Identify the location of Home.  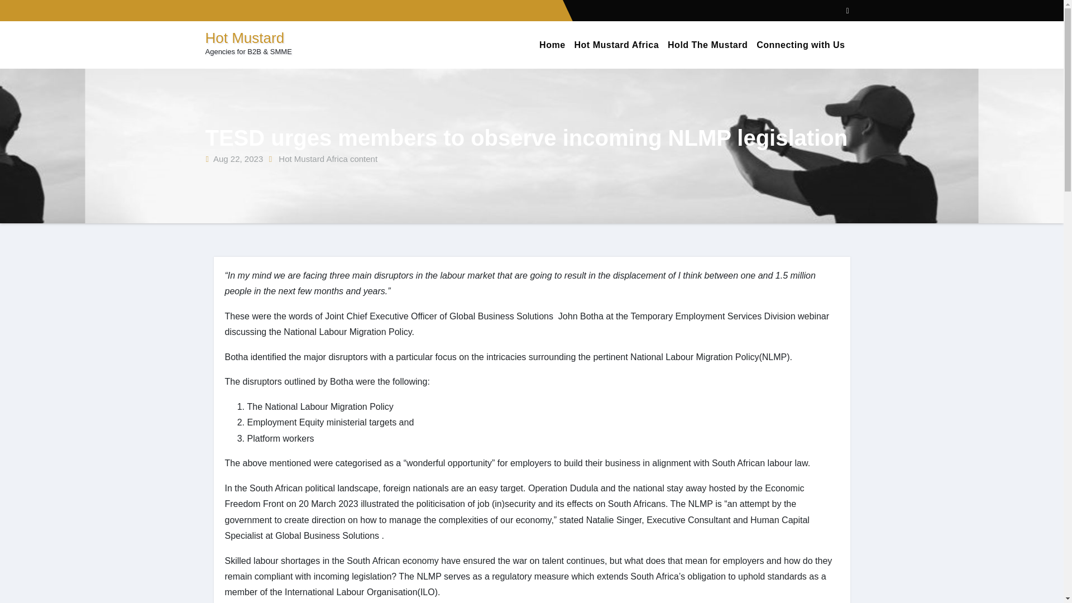
(552, 45).